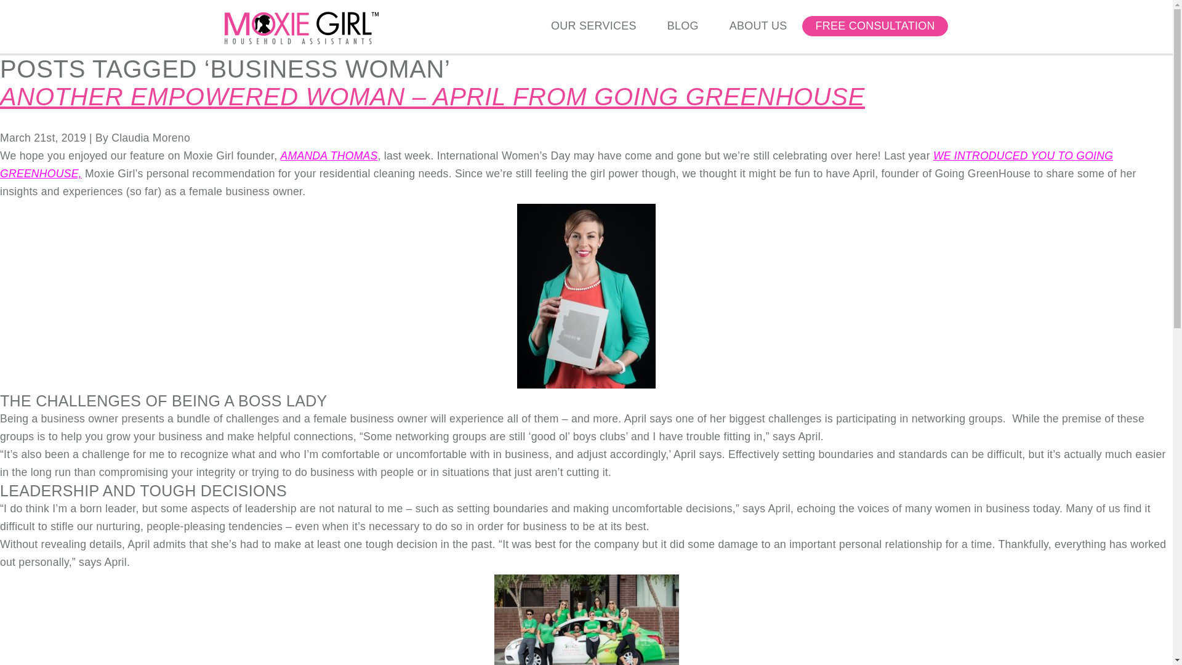  Describe the element at coordinates (683, 26) in the screenshot. I see `BLOG` at that location.